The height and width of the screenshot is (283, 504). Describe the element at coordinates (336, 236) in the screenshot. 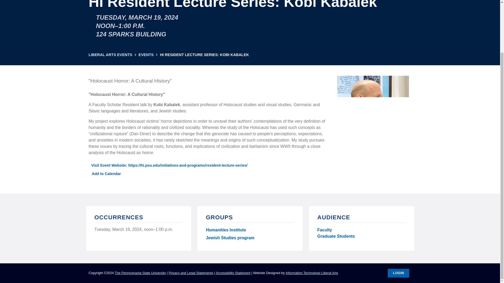

I see `Graduate Students` at that location.